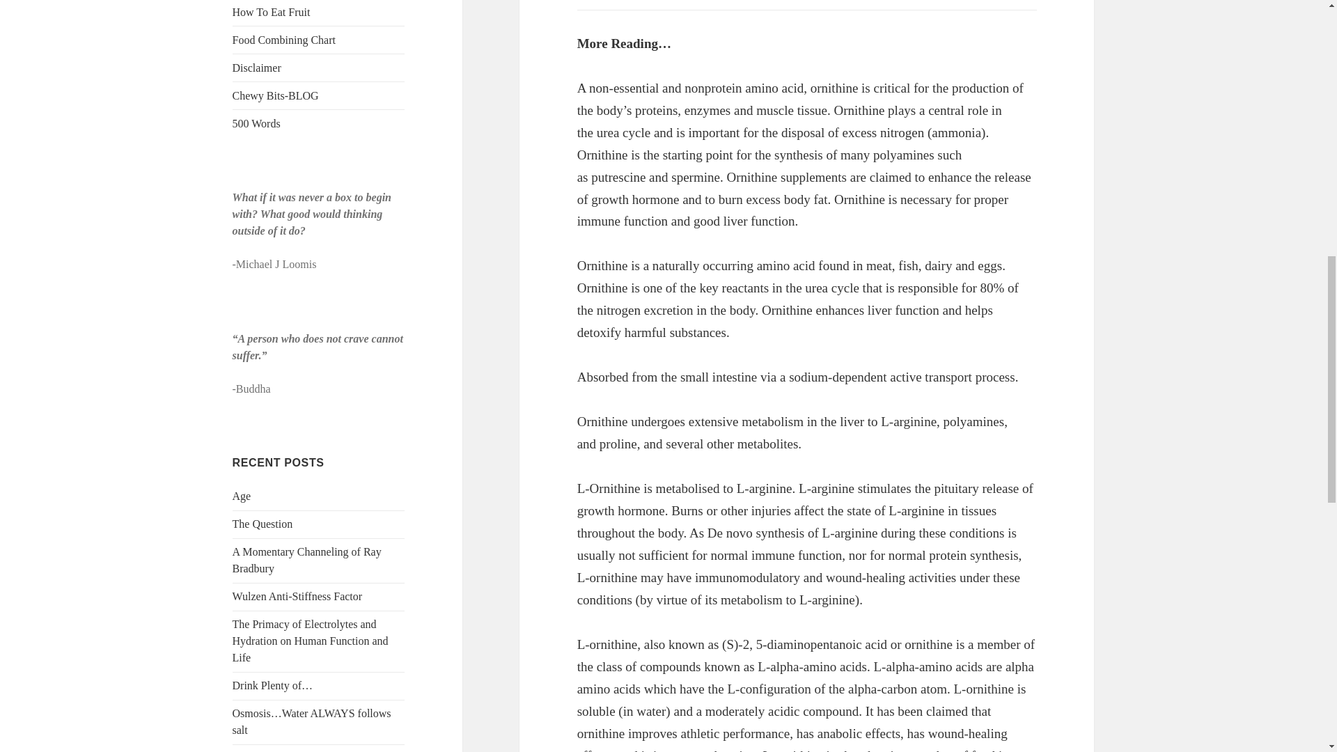 This screenshot has width=1337, height=752. I want to click on Food Combining Chart, so click(284, 39).